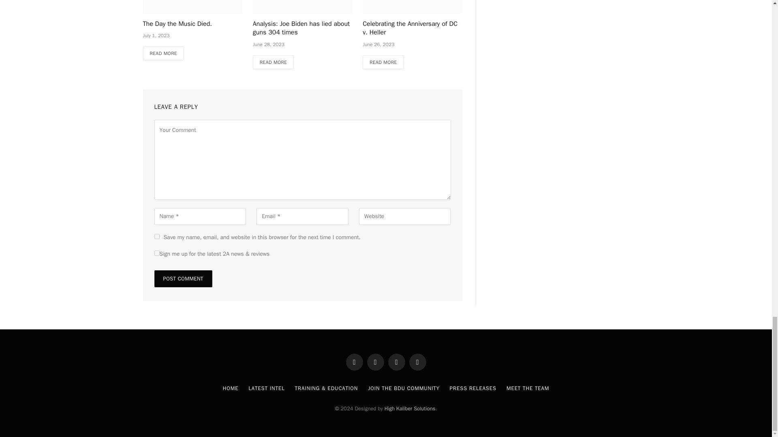 The height and width of the screenshot is (437, 778). I want to click on Post Comment, so click(183, 278).